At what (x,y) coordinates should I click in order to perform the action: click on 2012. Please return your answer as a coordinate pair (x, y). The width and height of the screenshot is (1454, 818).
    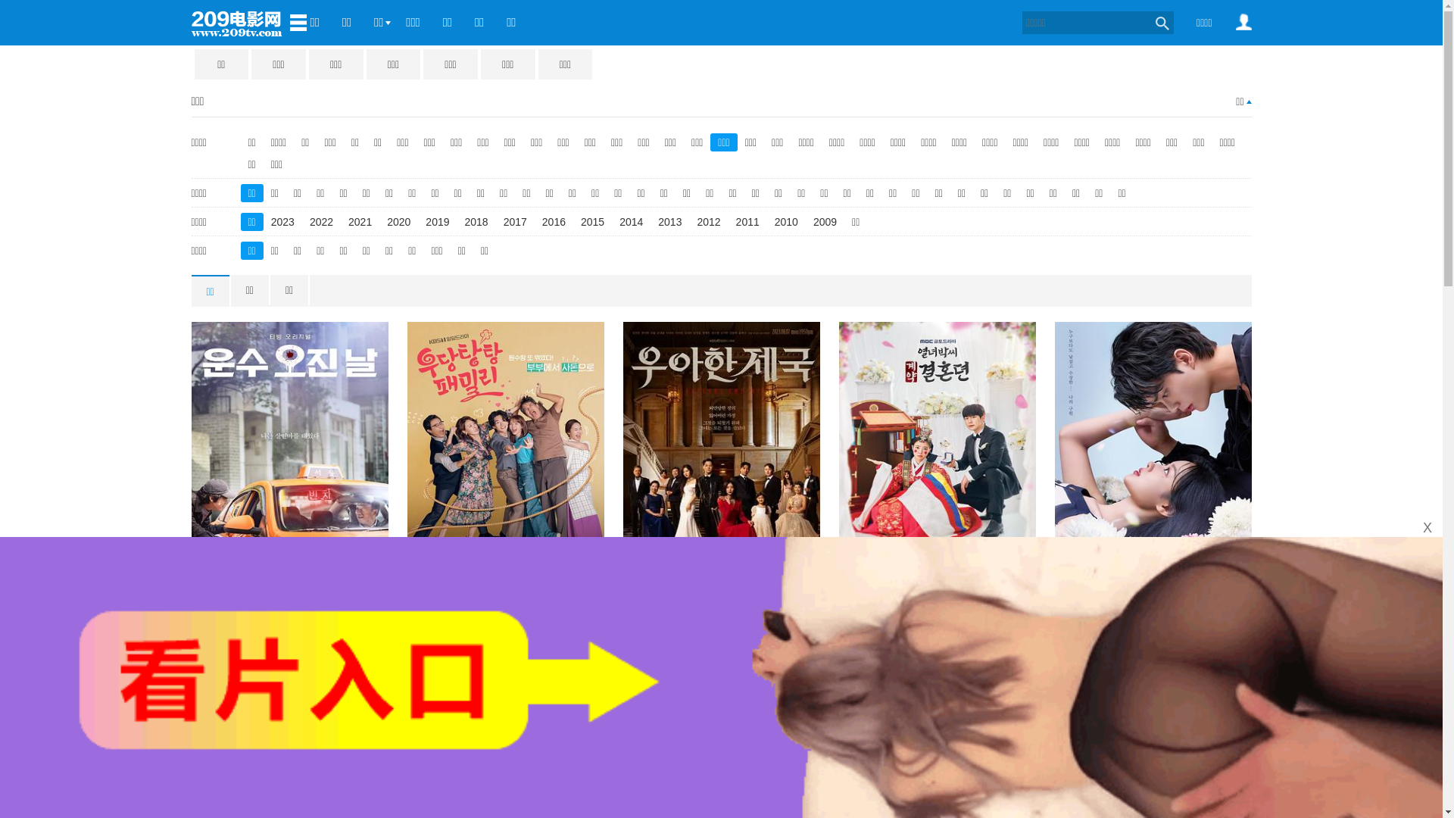
    Looking at the image, I should click on (709, 222).